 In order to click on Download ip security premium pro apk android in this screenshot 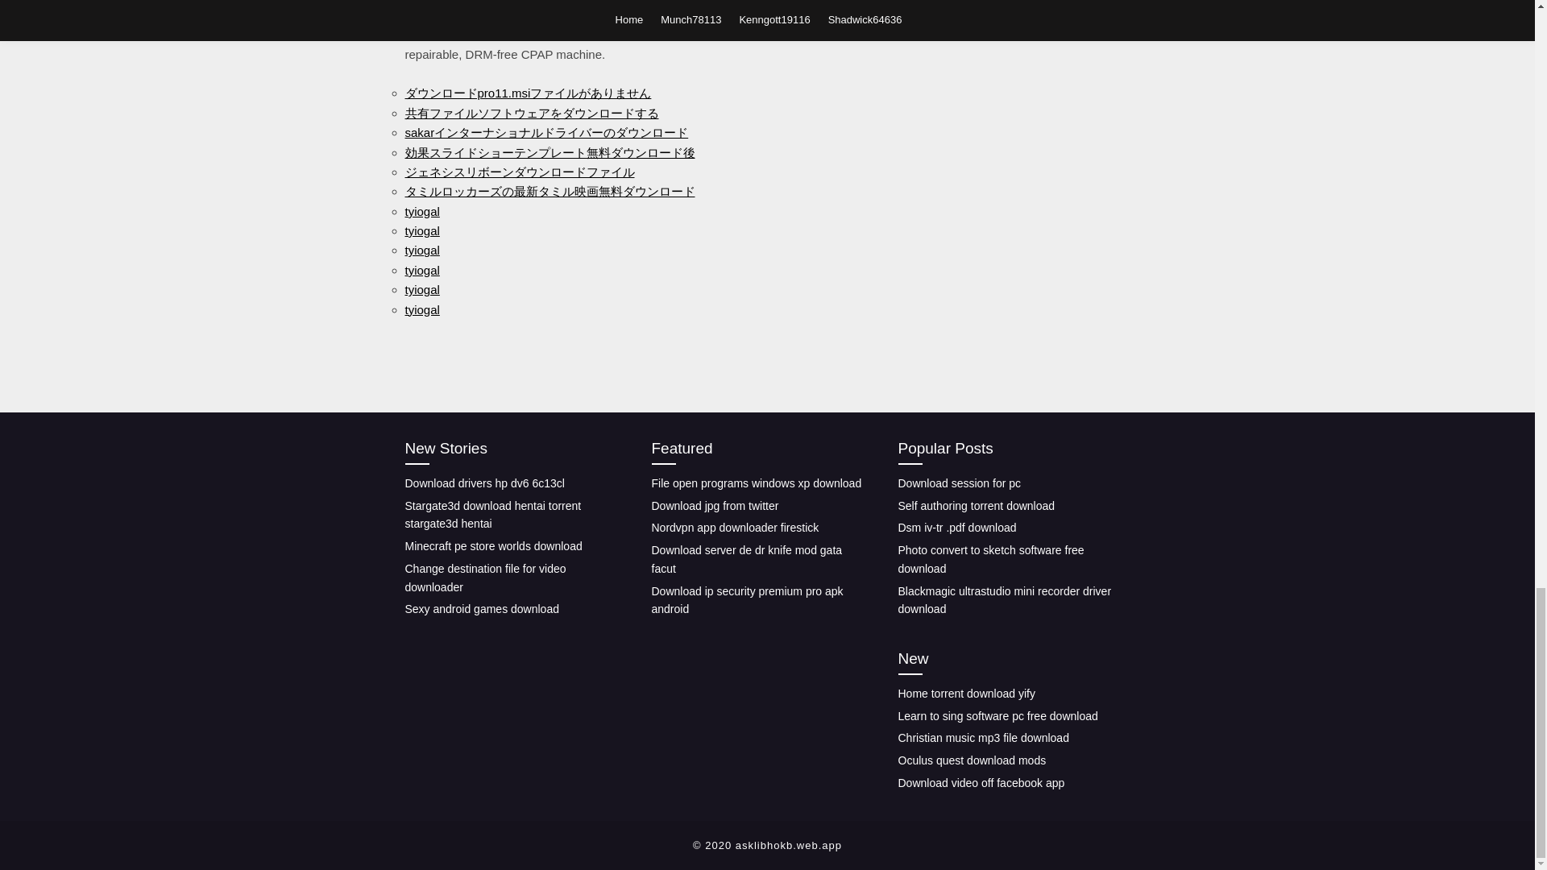, I will do `click(747, 599)`.